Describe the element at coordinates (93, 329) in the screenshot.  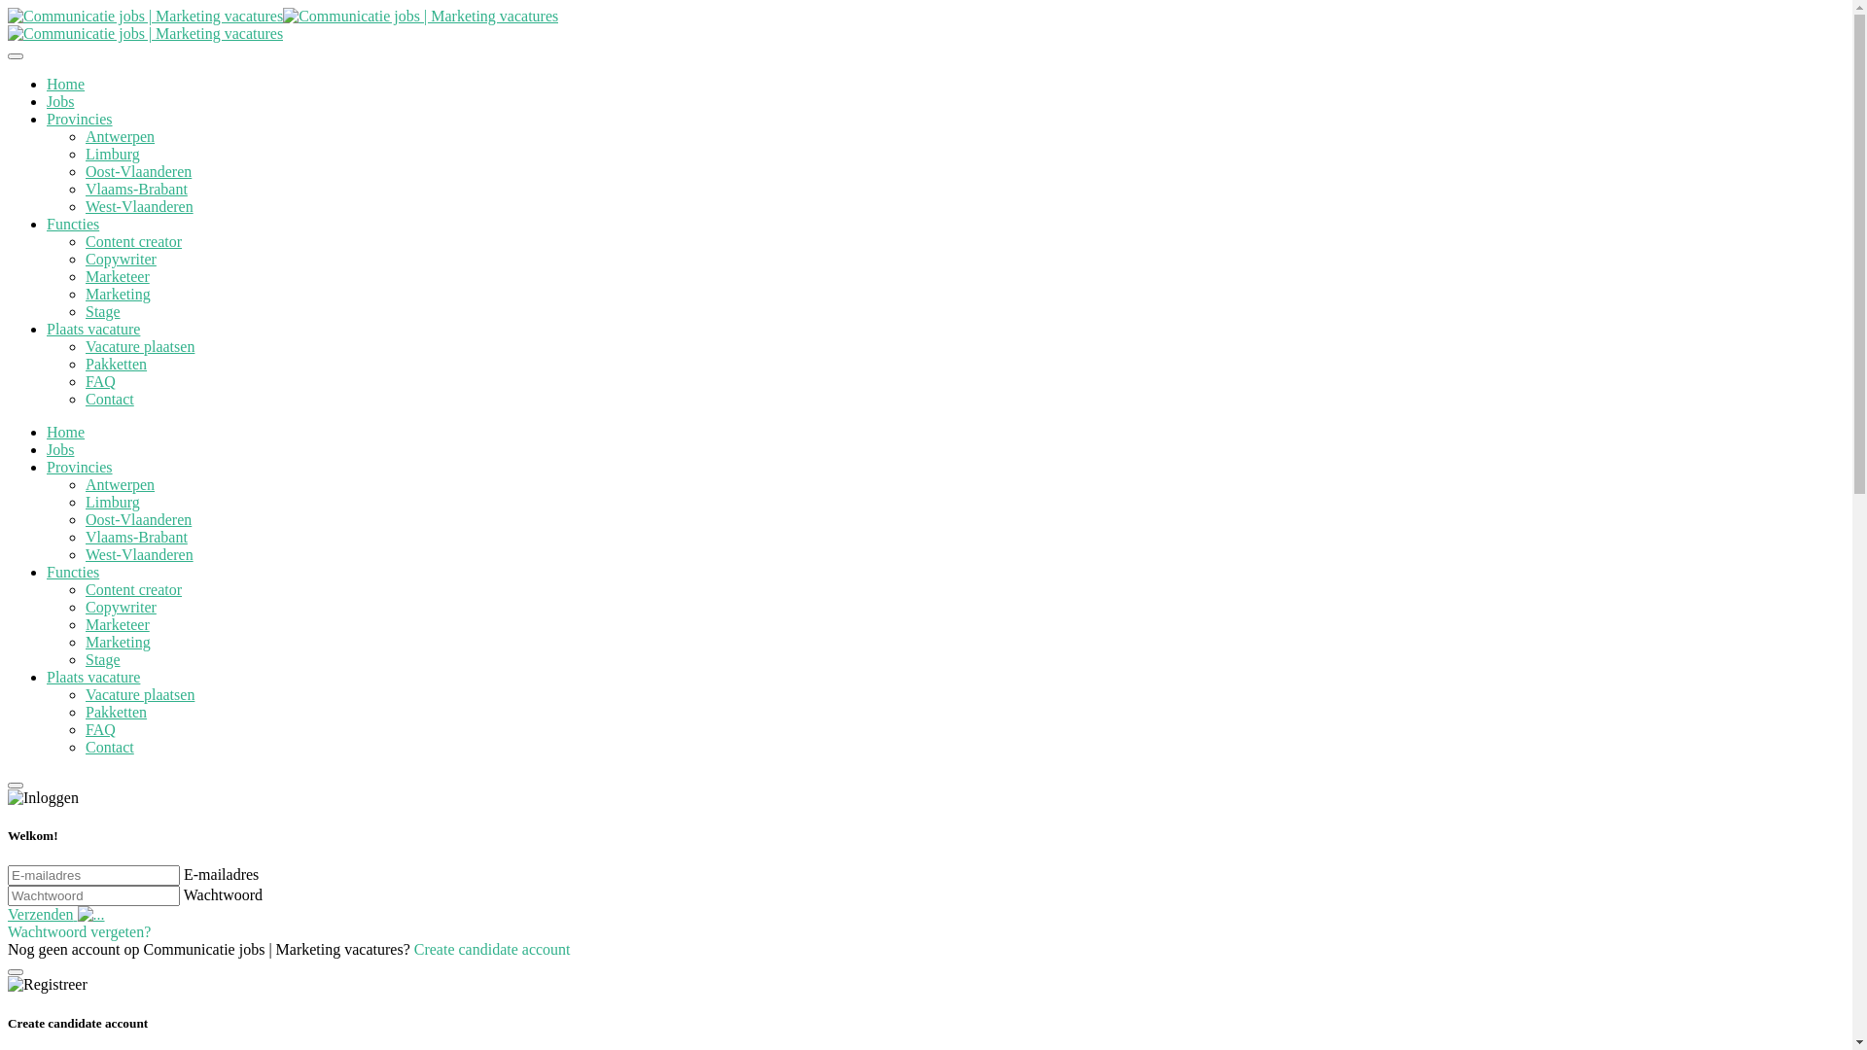
I see `Plaats vacature` at that location.